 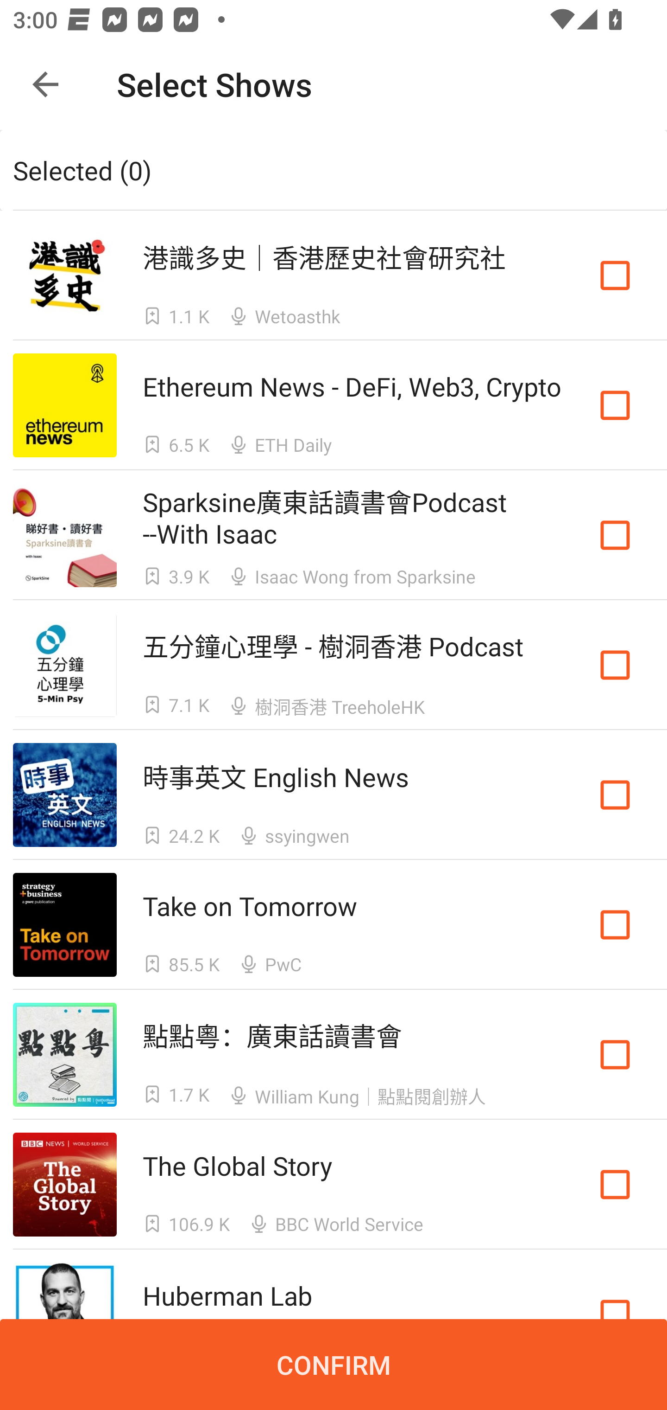 I want to click on 港識多史｜香港歷史社會研究社 港識多史｜香港歷史社會研究社  1.1 K  Wetoasthk, so click(x=333, y=275).